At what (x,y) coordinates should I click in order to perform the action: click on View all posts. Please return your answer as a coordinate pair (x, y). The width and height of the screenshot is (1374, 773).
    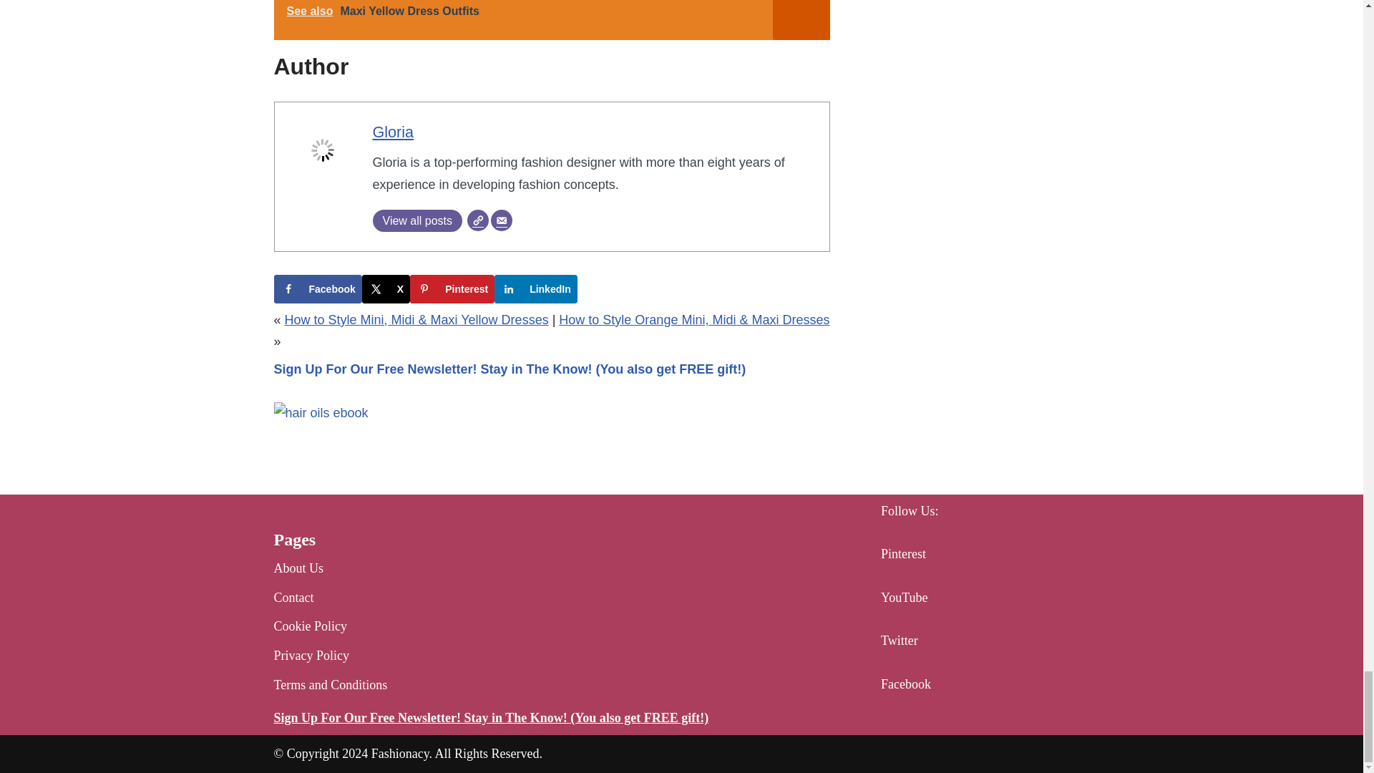
    Looking at the image, I should click on (416, 220).